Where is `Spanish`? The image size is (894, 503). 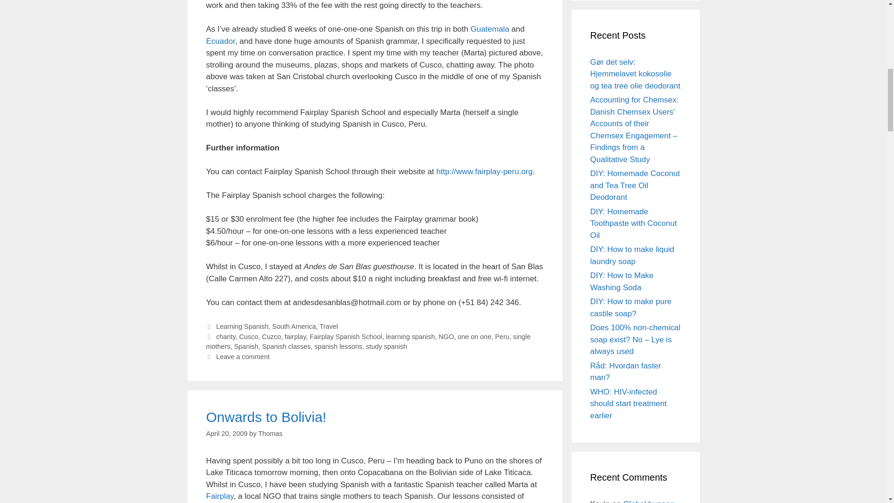 Spanish is located at coordinates (246, 346).